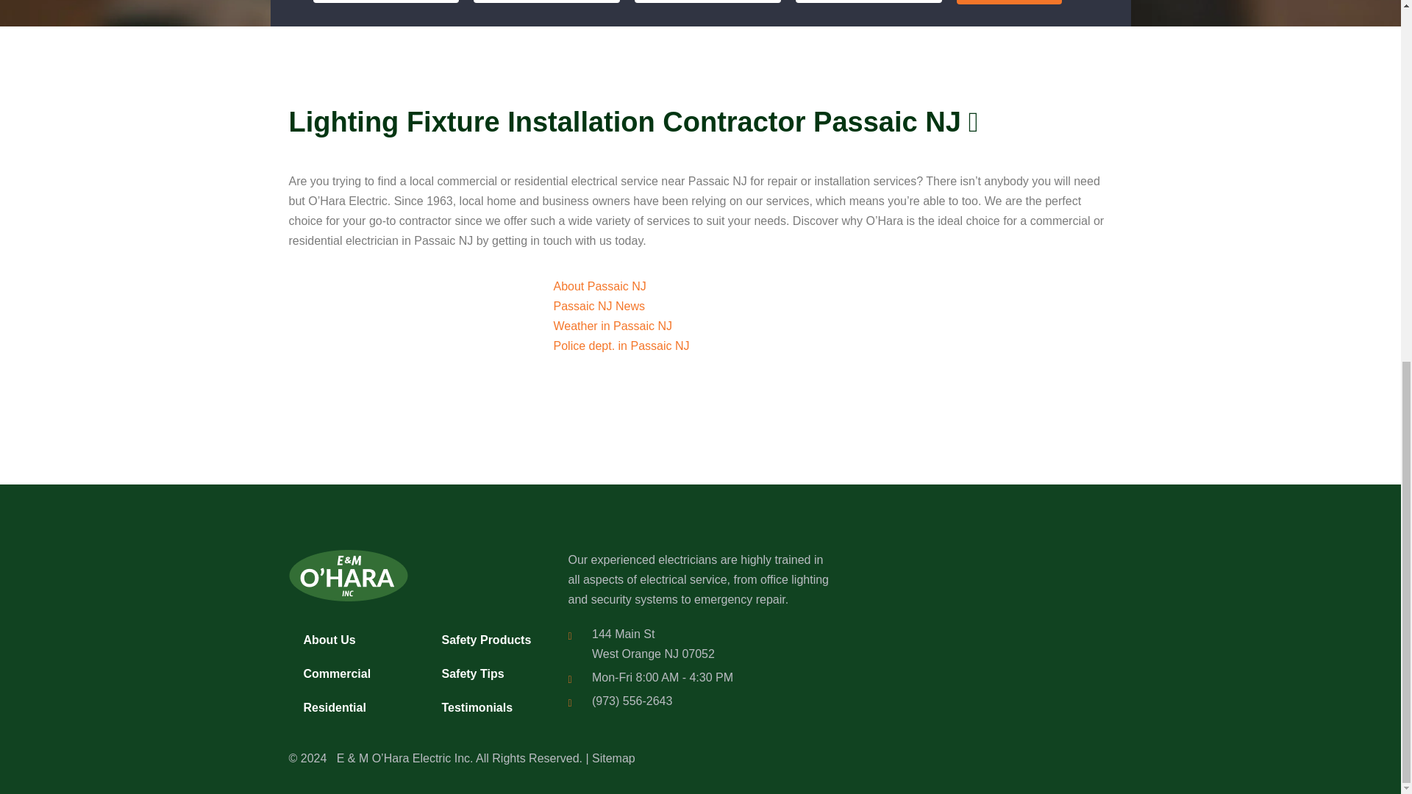 The image size is (1412, 794). Describe the element at coordinates (621, 346) in the screenshot. I see `Police dept. in Passaic NJ` at that location.